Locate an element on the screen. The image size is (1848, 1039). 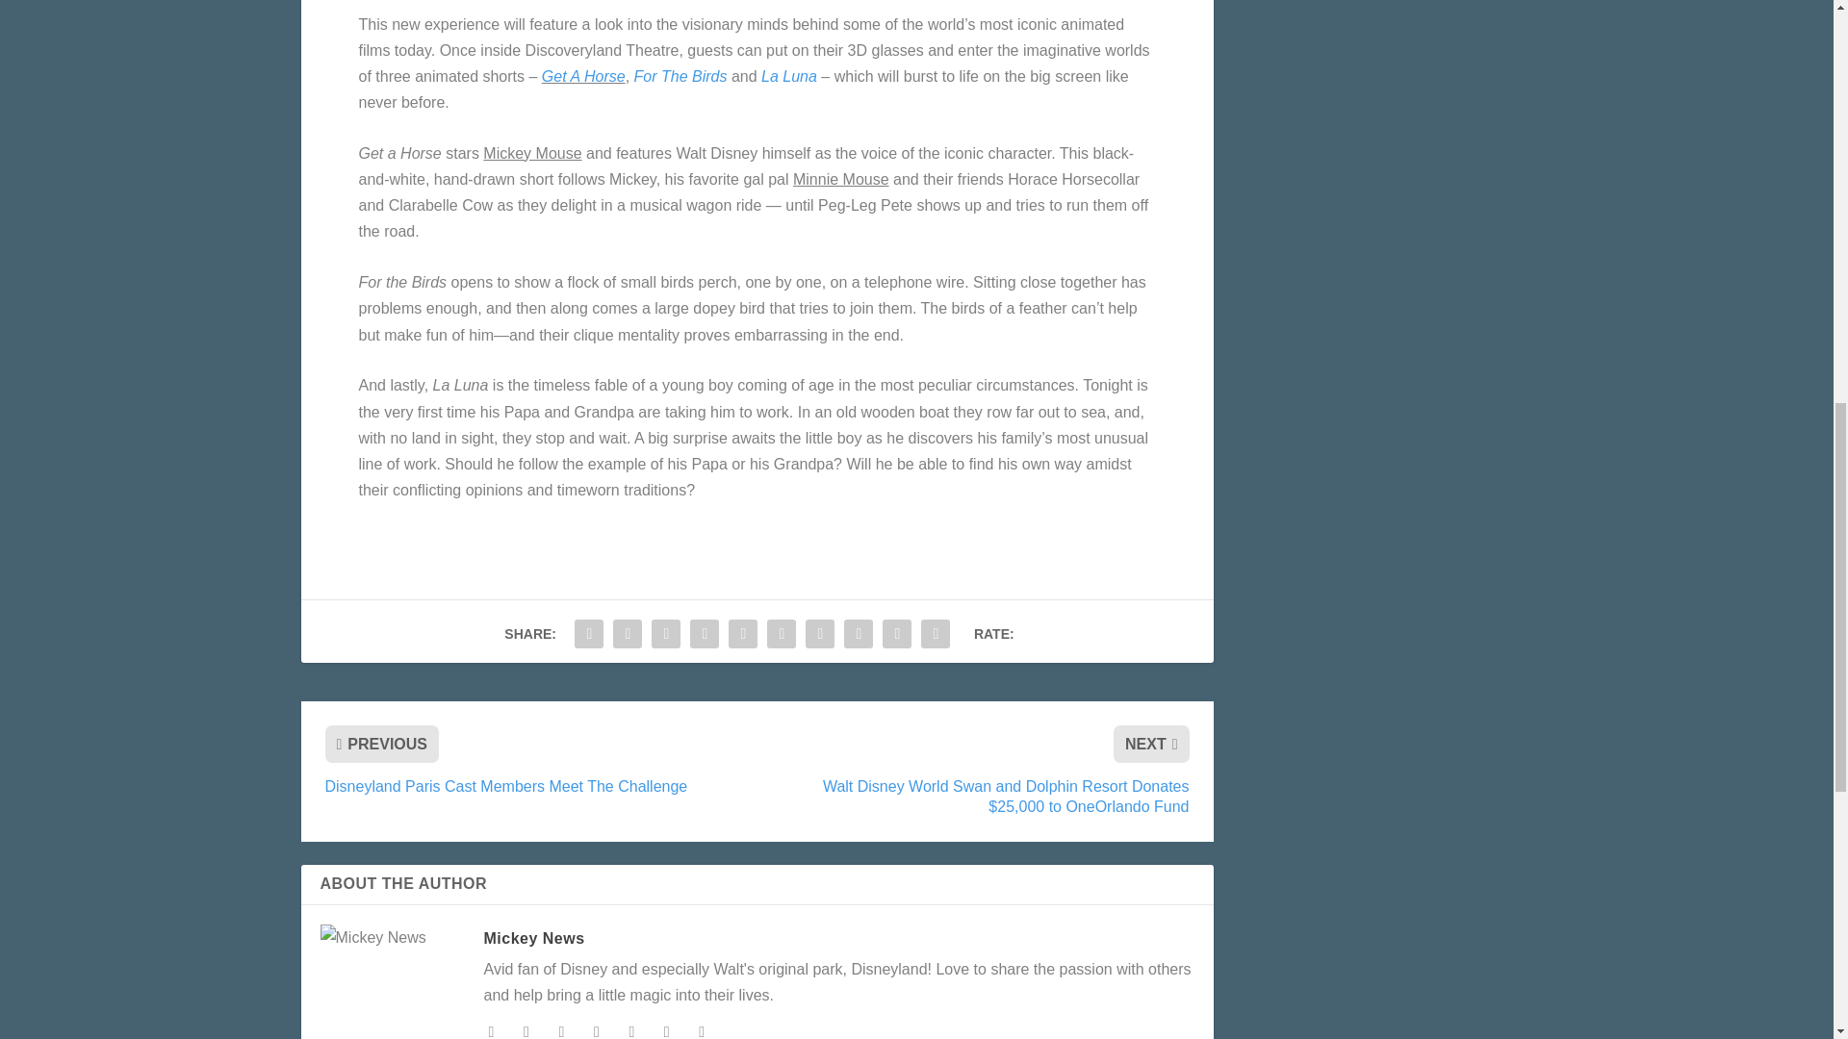
View all posts by Mickey News is located at coordinates (533, 937).